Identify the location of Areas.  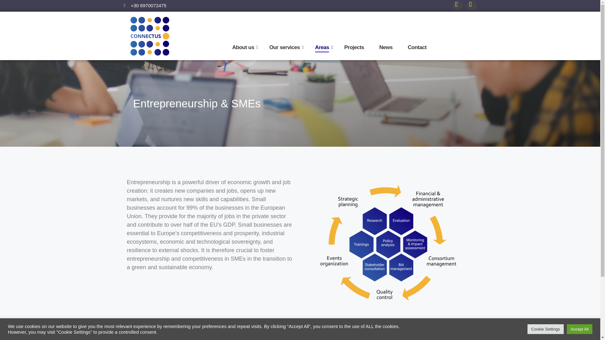
(322, 48).